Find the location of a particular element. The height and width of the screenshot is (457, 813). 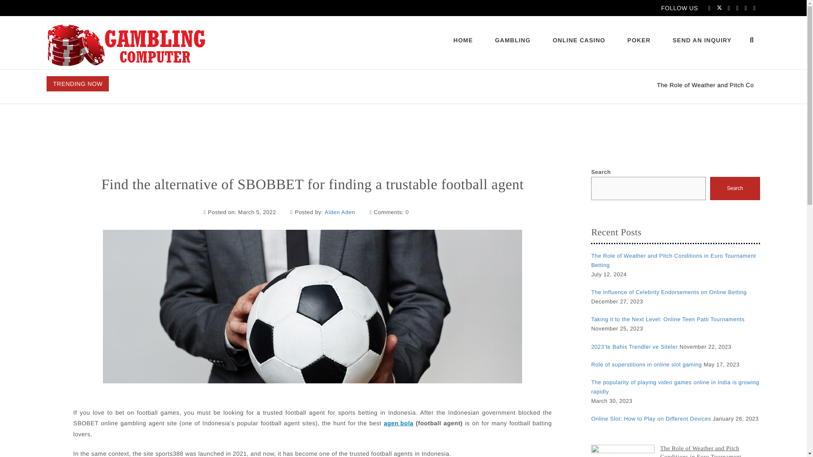

POKER is located at coordinates (639, 40).